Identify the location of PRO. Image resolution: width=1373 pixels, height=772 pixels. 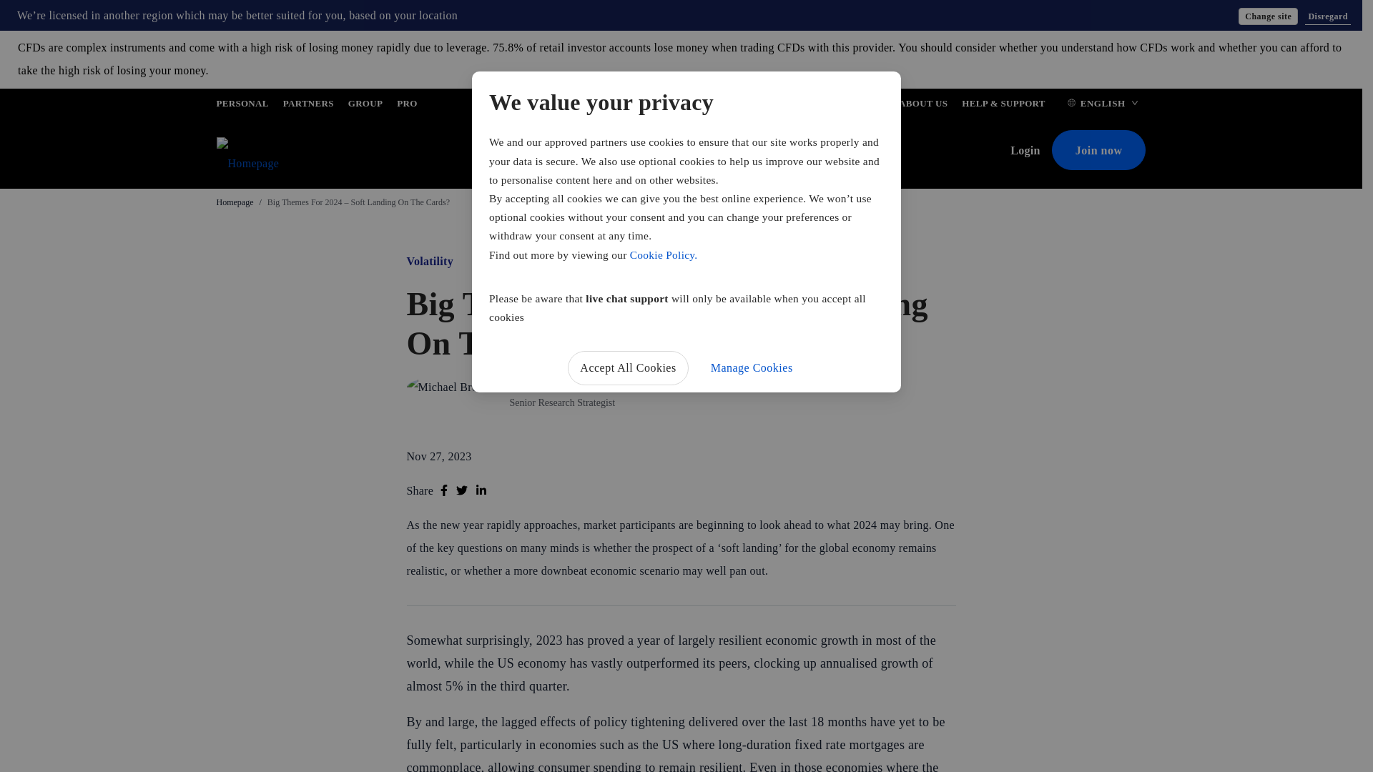
(406, 106).